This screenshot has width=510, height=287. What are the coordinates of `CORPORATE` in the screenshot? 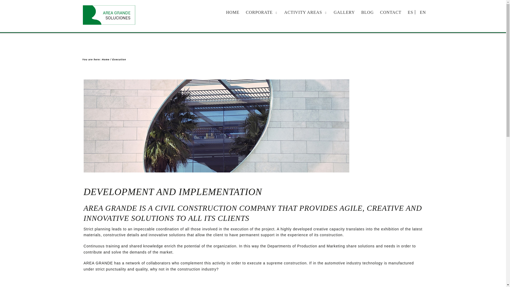 It's located at (259, 12).